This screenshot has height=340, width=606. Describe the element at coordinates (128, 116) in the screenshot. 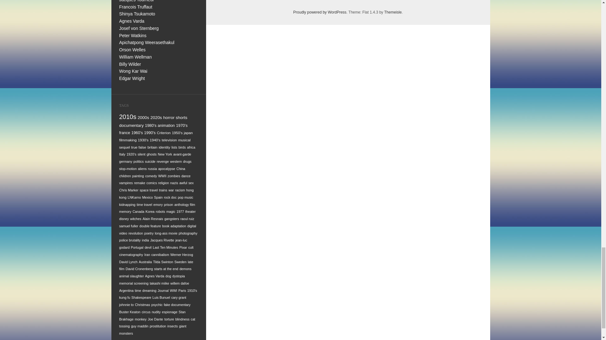

I see `971 topics` at that location.